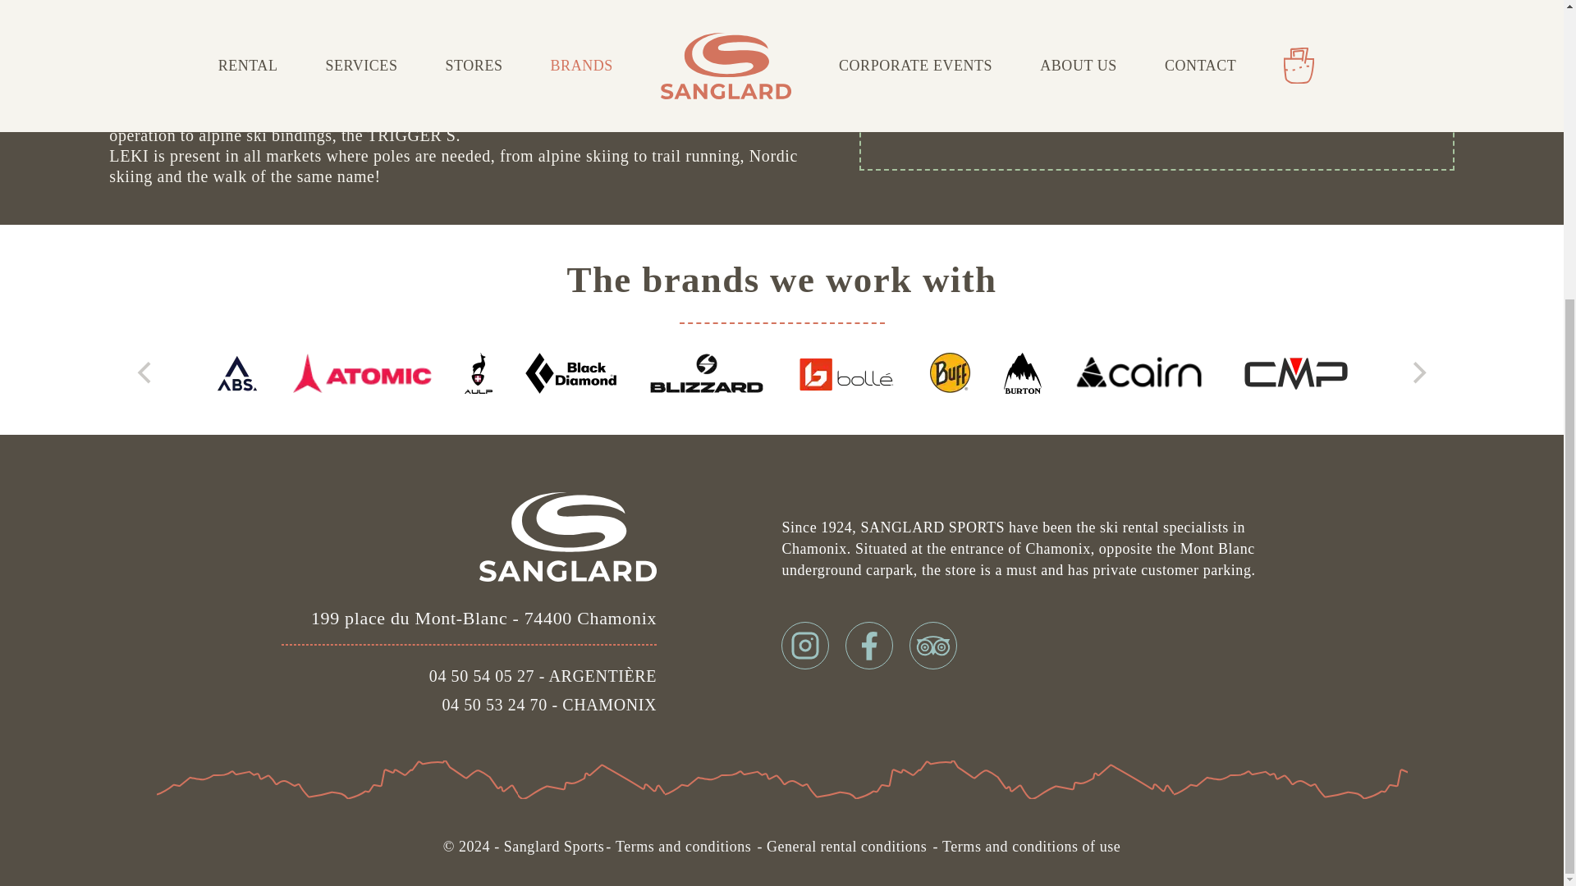  What do you see at coordinates (847, 372) in the screenshot?
I see `bolle-vector-logo.png` at bounding box center [847, 372].